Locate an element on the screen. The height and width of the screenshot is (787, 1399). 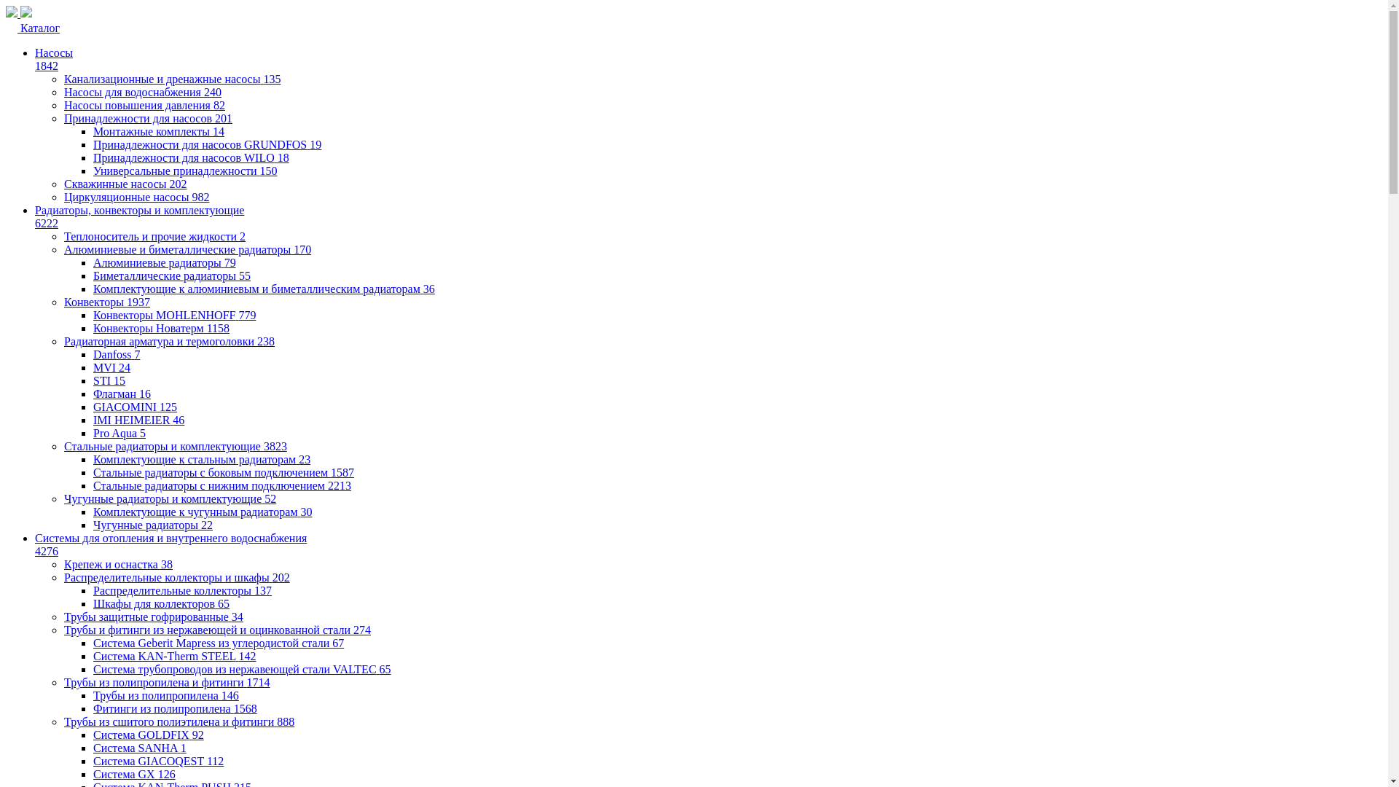
Danfoss 7 is located at coordinates (117, 354).